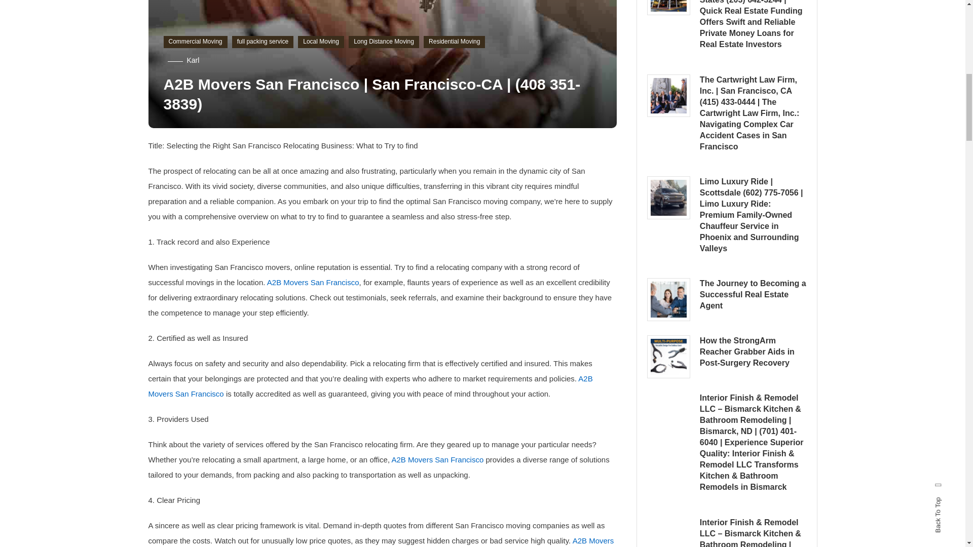 The height and width of the screenshot is (547, 973). I want to click on Commercial Moving, so click(195, 42).